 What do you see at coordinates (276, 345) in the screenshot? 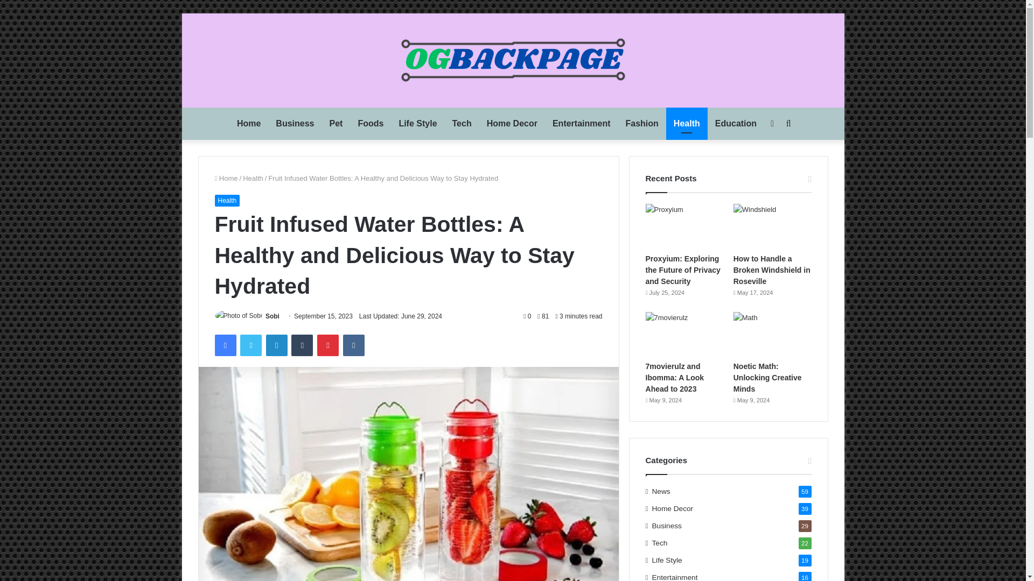
I see `LinkedIn` at bounding box center [276, 345].